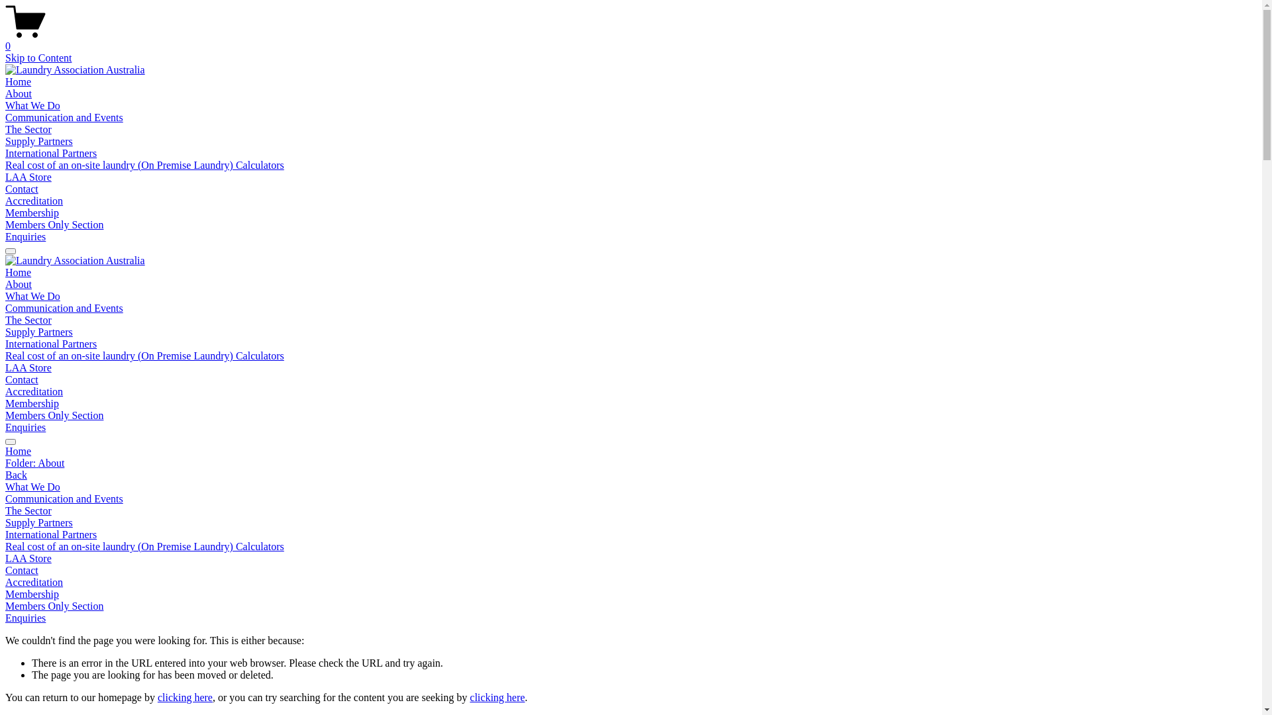  Describe the element at coordinates (64, 118) in the screenshot. I see `Communication and Events` at that location.